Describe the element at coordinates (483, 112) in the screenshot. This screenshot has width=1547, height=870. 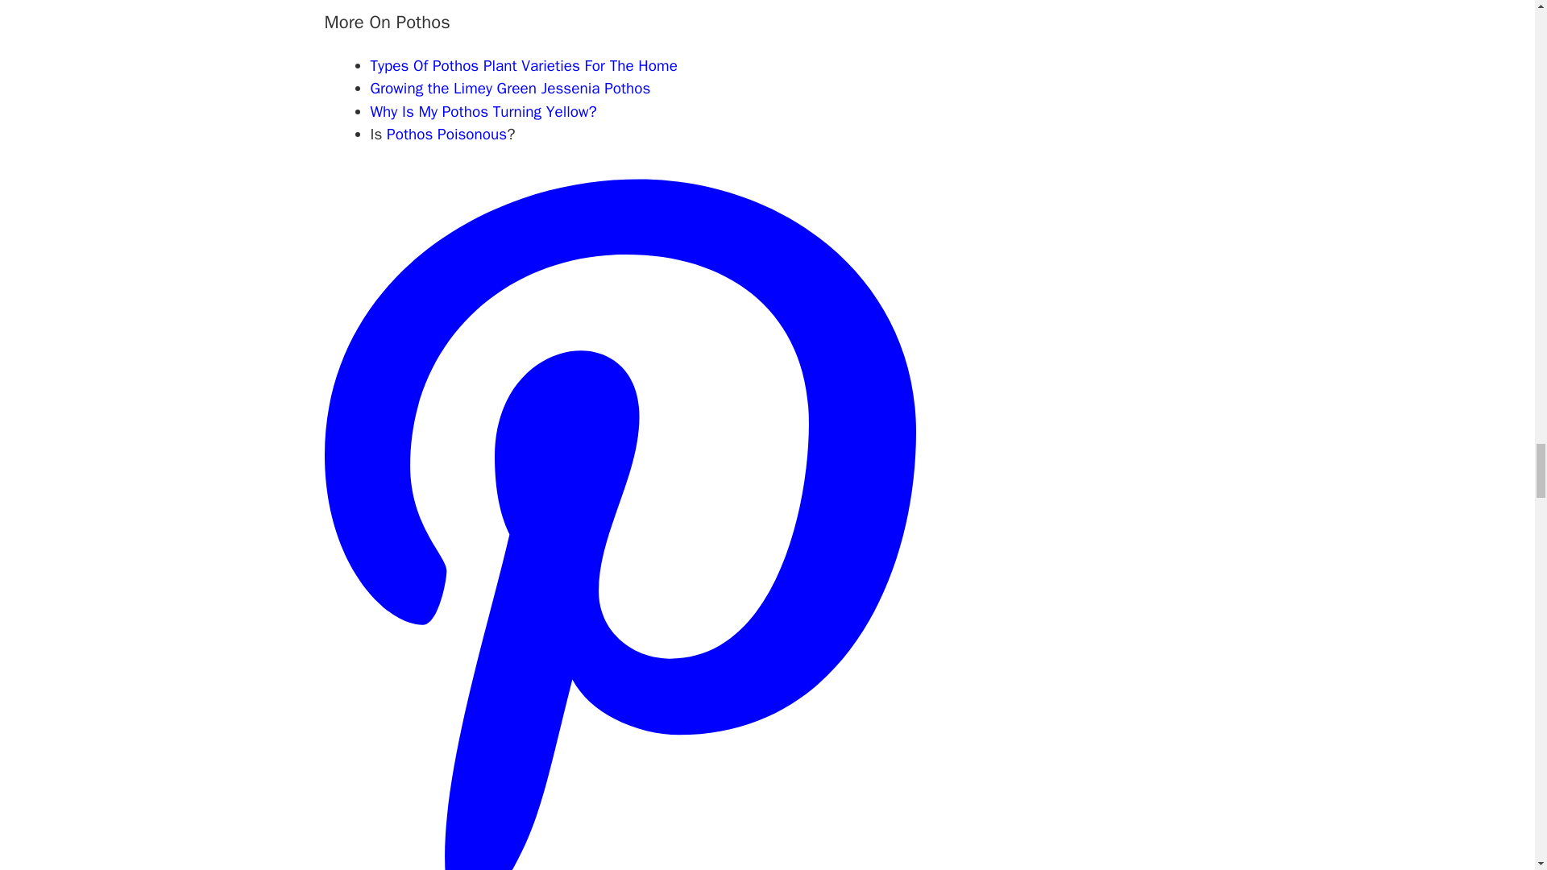
I see `Why Is My Pothos Turning Yellow?` at that location.